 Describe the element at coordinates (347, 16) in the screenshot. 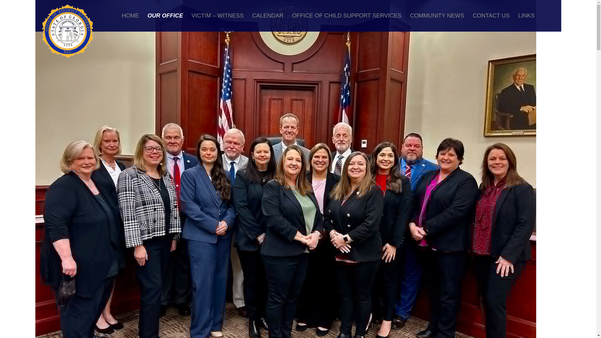

I see `OFFICE OF CHILD SUPPORT SERVICES` at that location.